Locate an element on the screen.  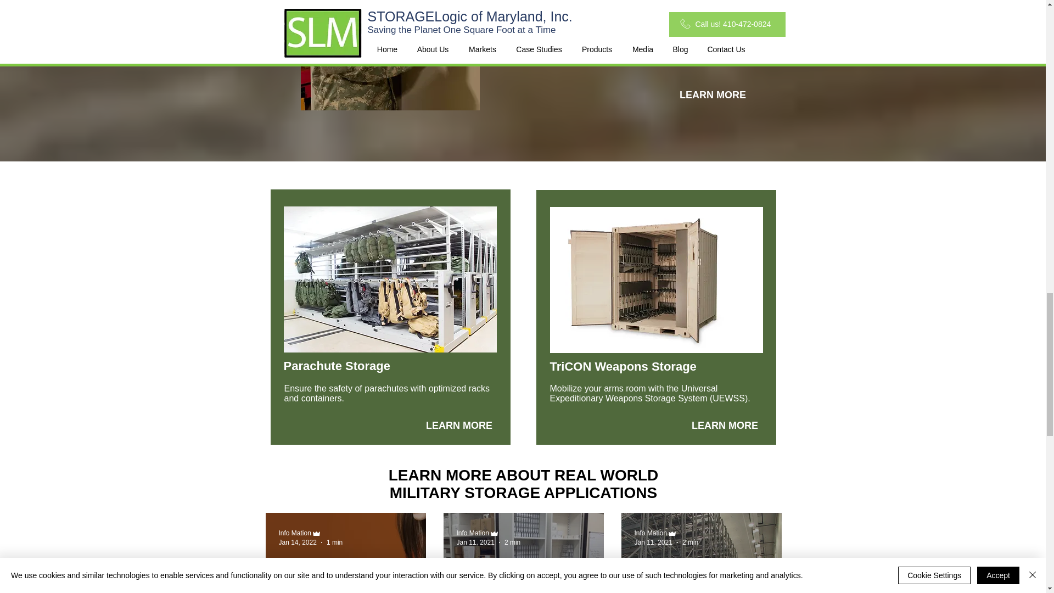
Info Mation is located at coordinates (472, 533).